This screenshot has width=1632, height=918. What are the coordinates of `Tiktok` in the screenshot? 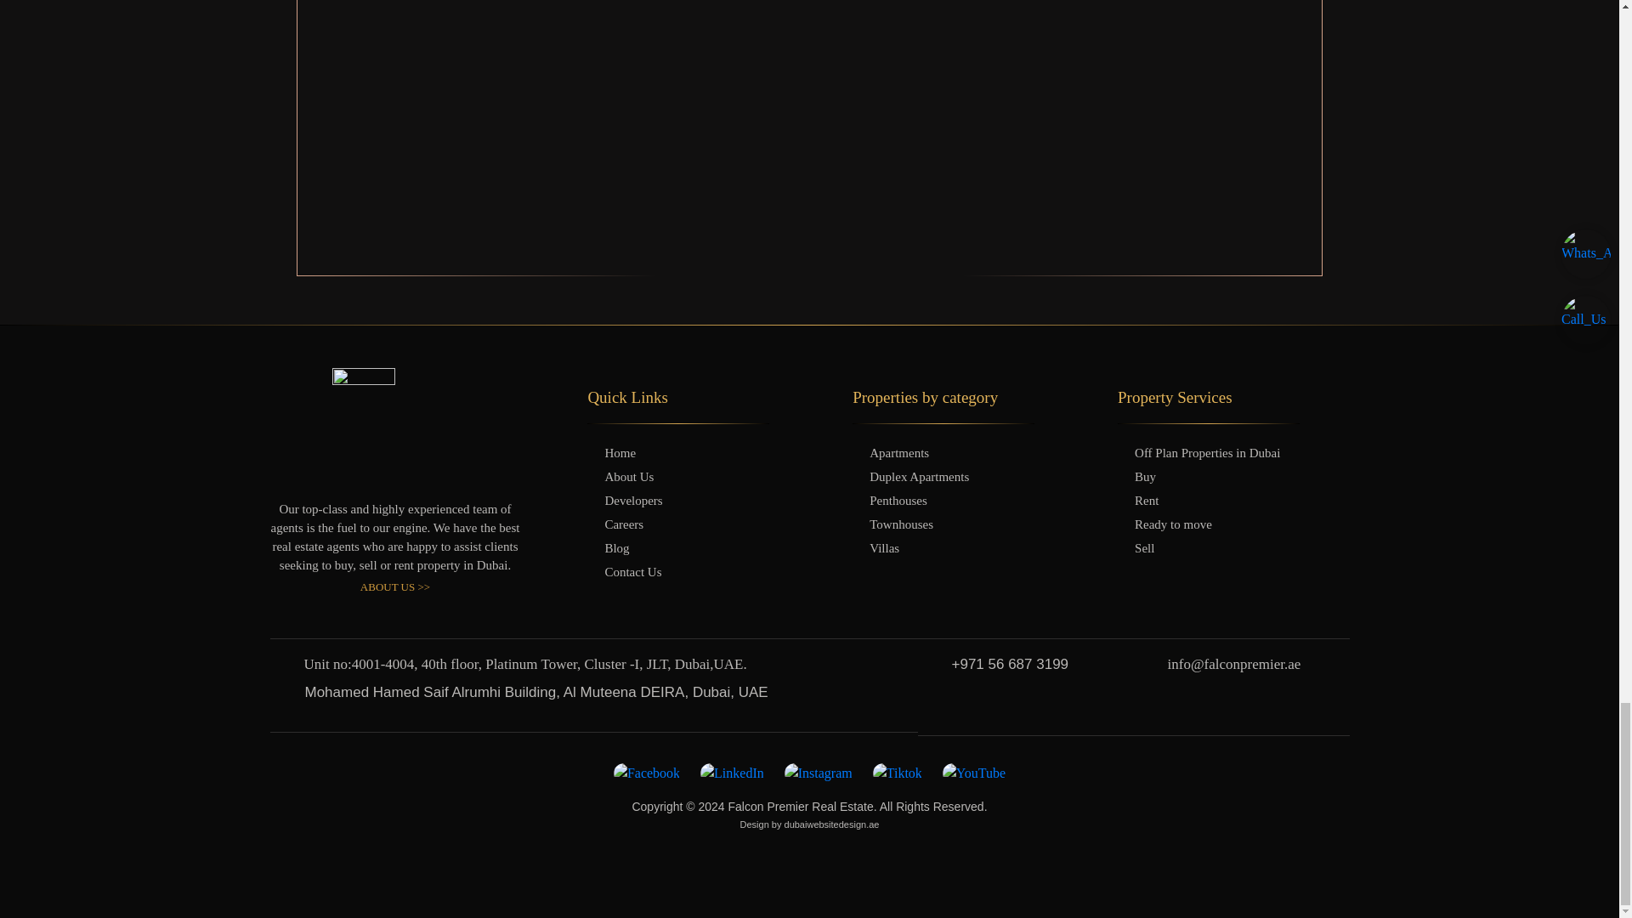 It's located at (898, 773).